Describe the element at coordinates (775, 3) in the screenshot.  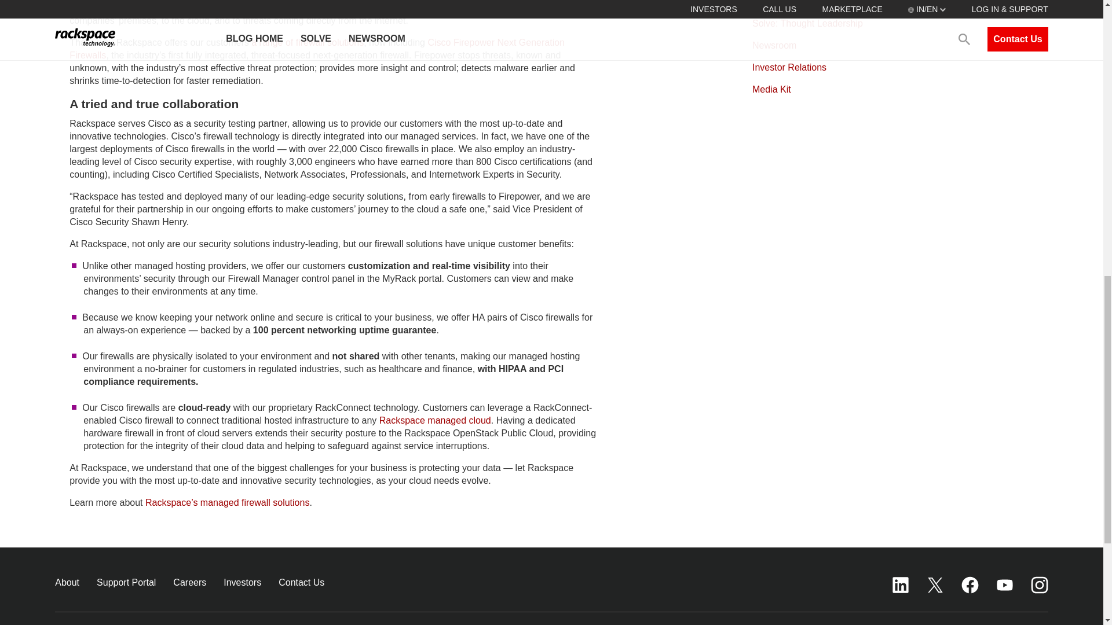
I see `Blog Home` at that location.